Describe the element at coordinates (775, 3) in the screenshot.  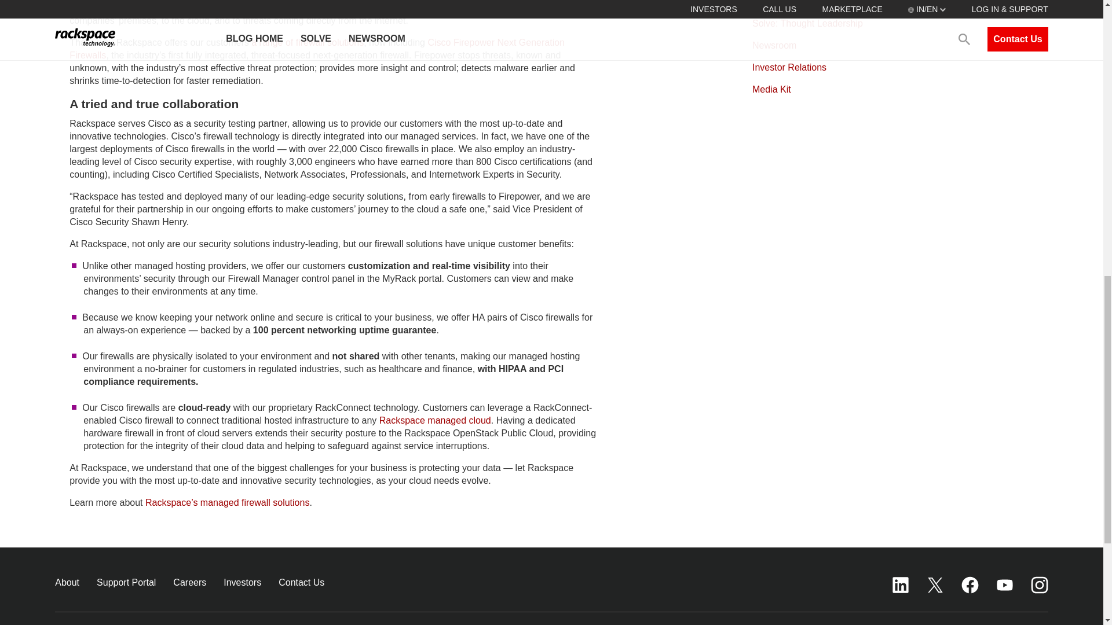
I see `Blog Home` at that location.